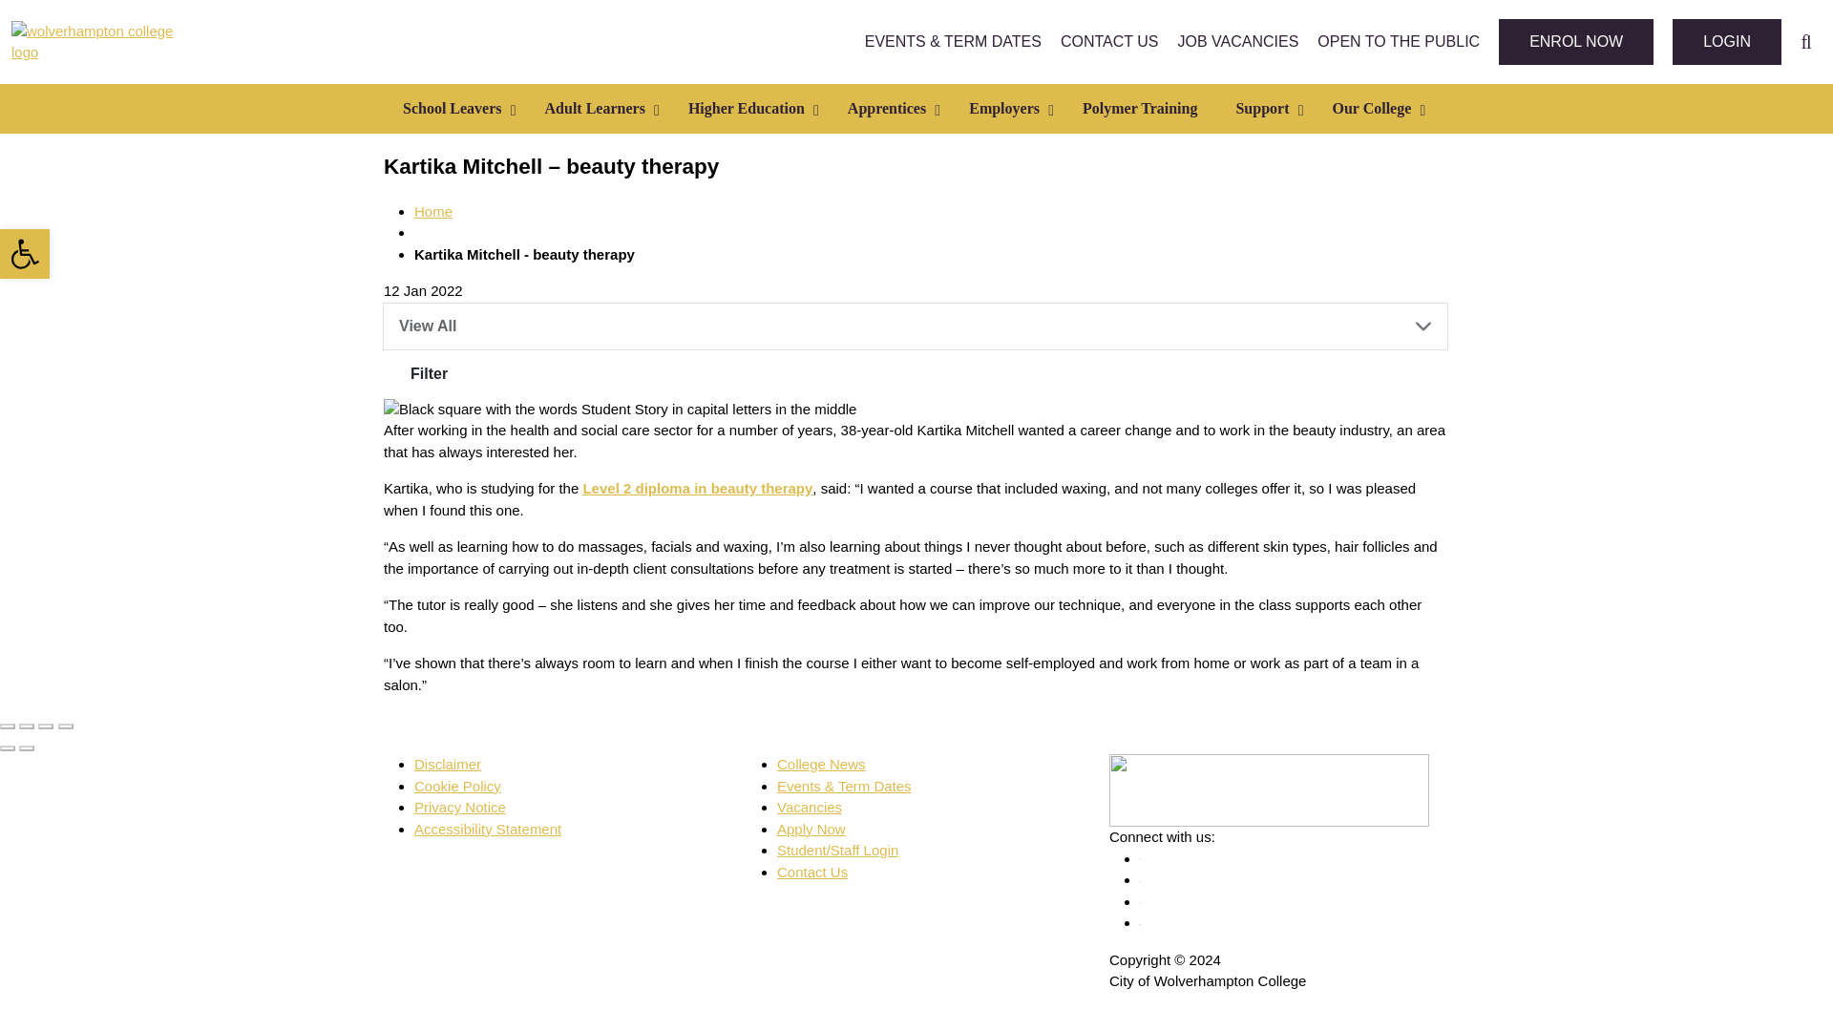 The width and height of the screenshot is (1833, 1031). What do you see at coordinates (433, 211) in the screenshot?
I see `Homepage` at bounding box center [433, 211].